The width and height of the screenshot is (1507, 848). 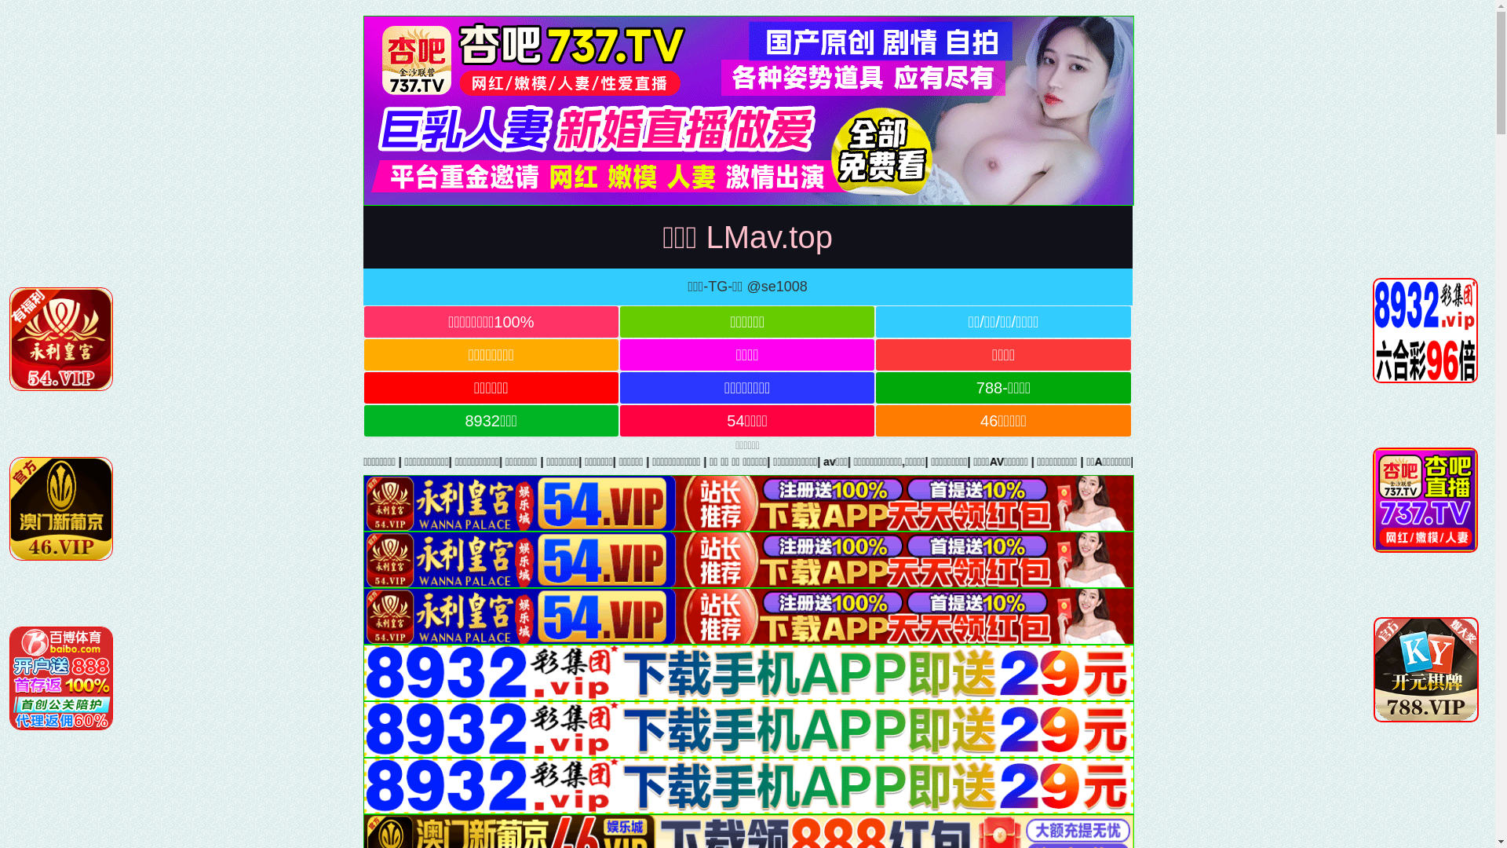 I want to click on |, so click(x=552, y=462).